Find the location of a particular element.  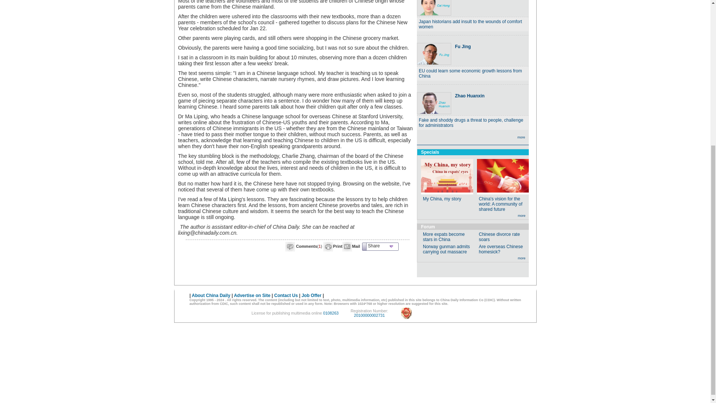

Print is located at coordinates (337, 246).